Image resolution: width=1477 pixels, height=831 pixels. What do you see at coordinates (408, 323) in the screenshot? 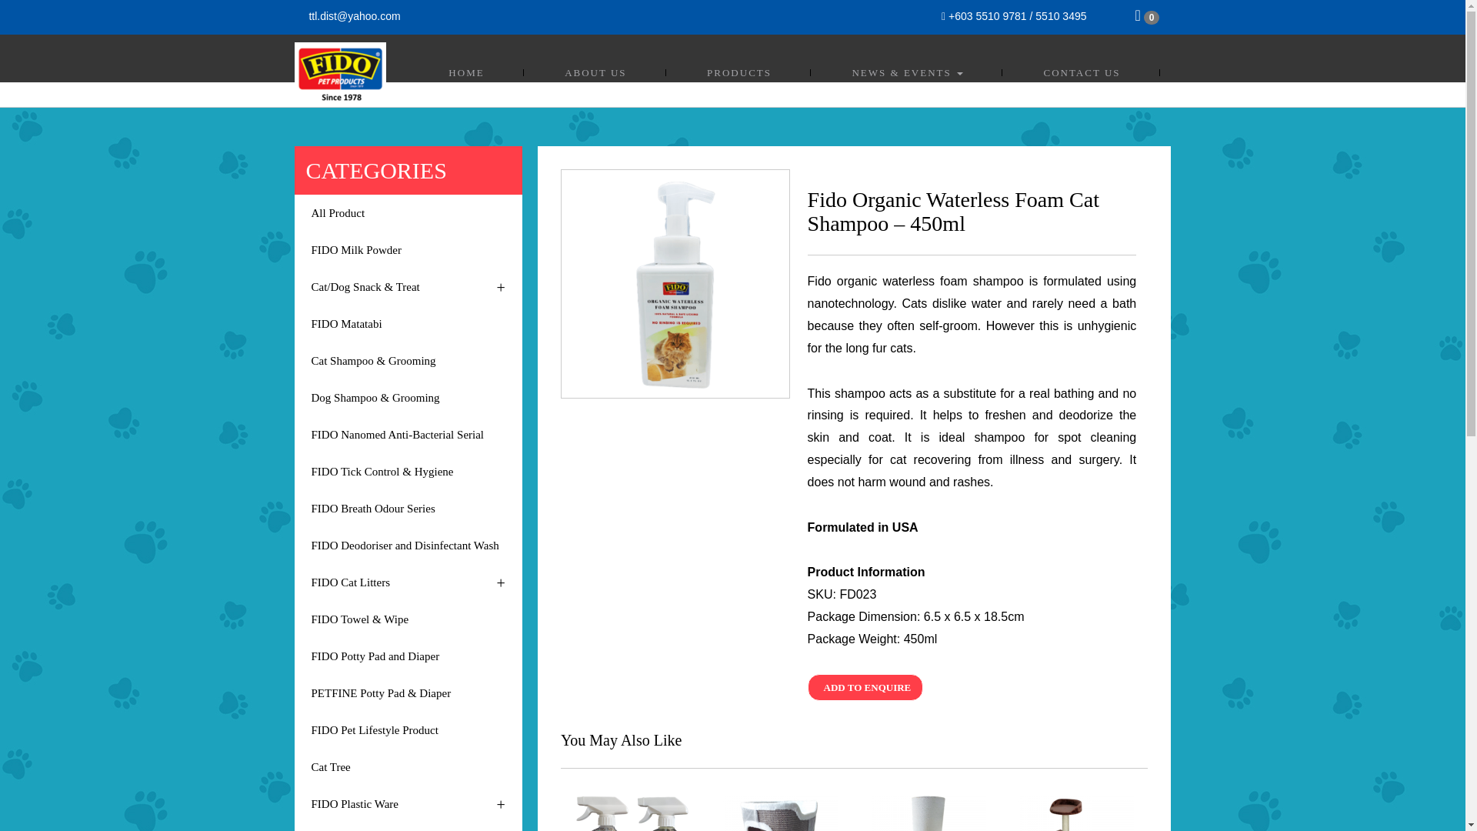
I see `FIDO Matatabi` at bounding box center [408, 323].